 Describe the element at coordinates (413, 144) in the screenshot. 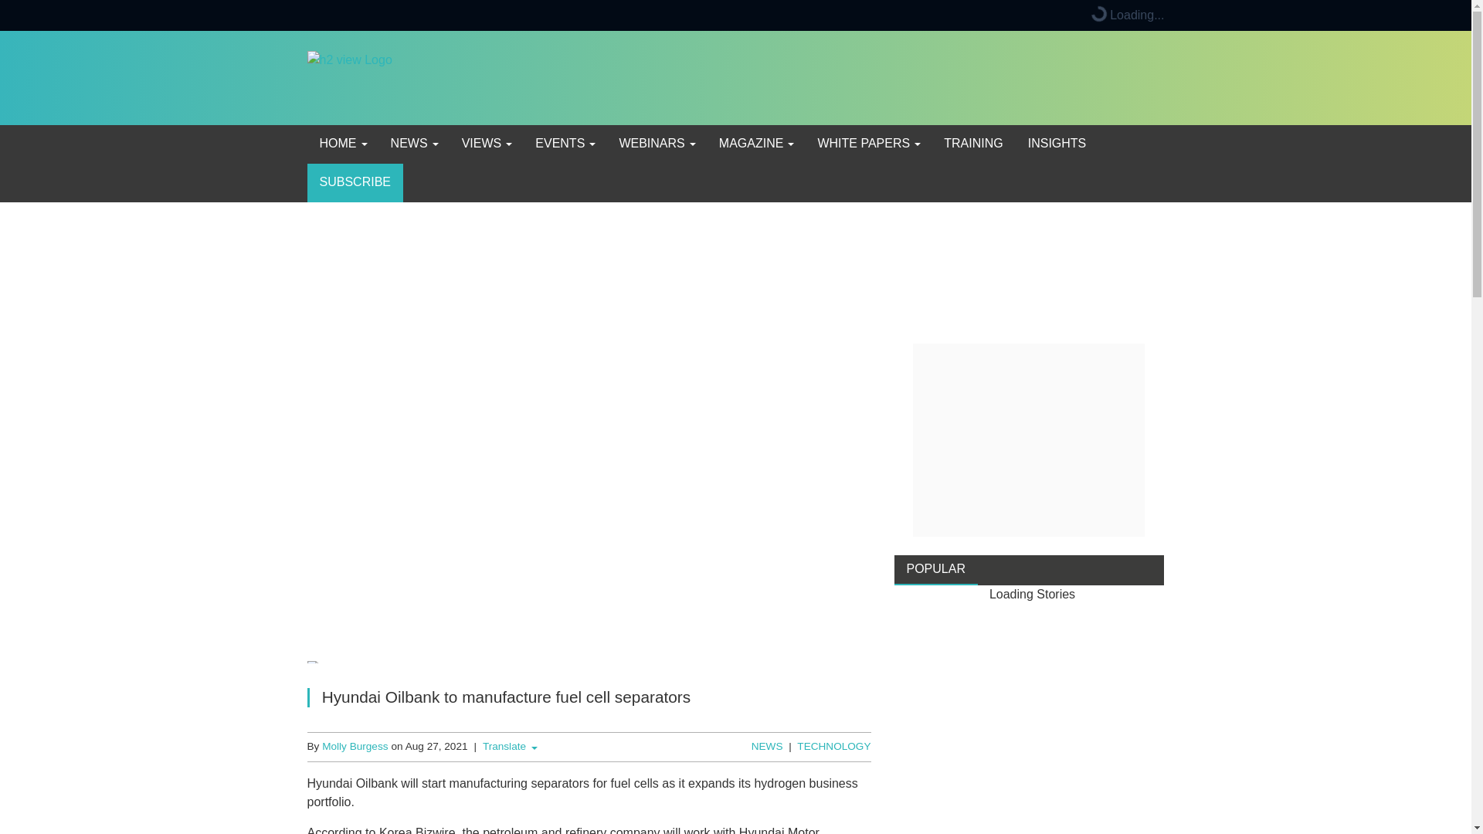

I see `NEWS` at that location.